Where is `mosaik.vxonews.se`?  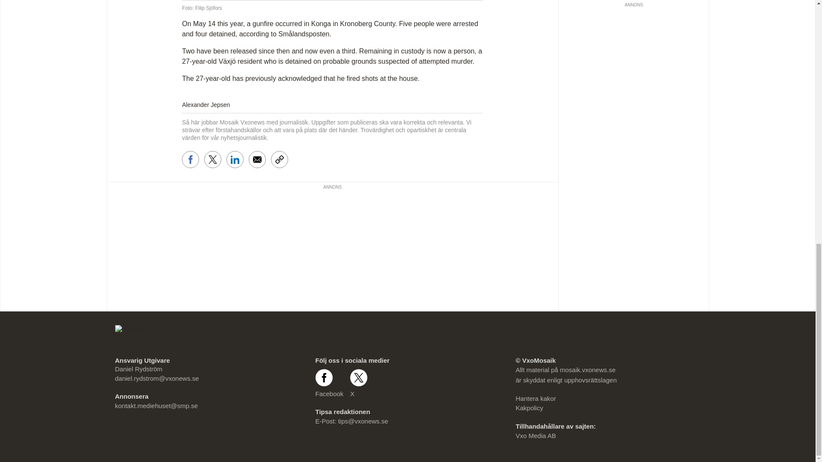 mosaik.vxonews.se is located at coordinates (587, 370).